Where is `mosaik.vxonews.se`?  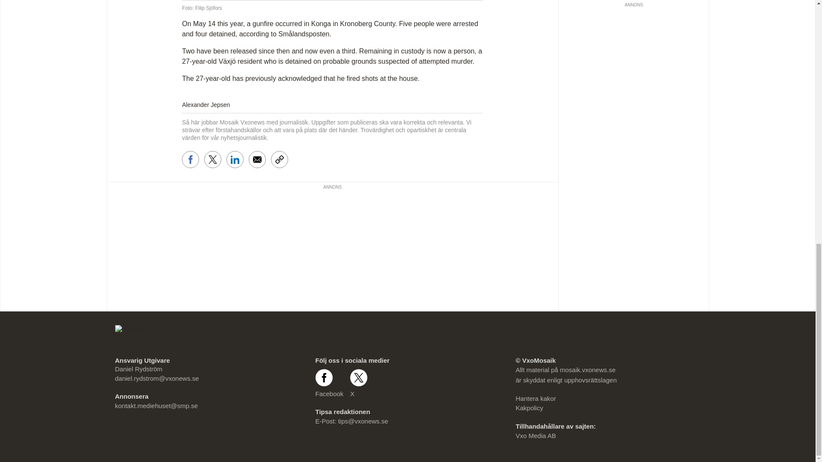 mosaik.vxonews.se is located at coordinates (587, 370).